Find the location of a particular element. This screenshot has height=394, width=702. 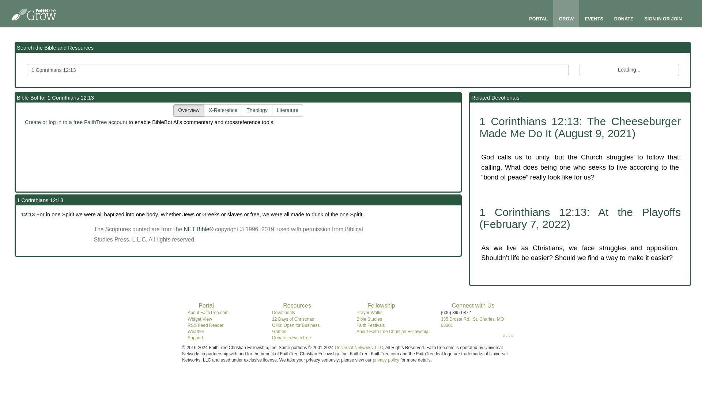

12 Days of Christmas is located at coordinates (293, 319).